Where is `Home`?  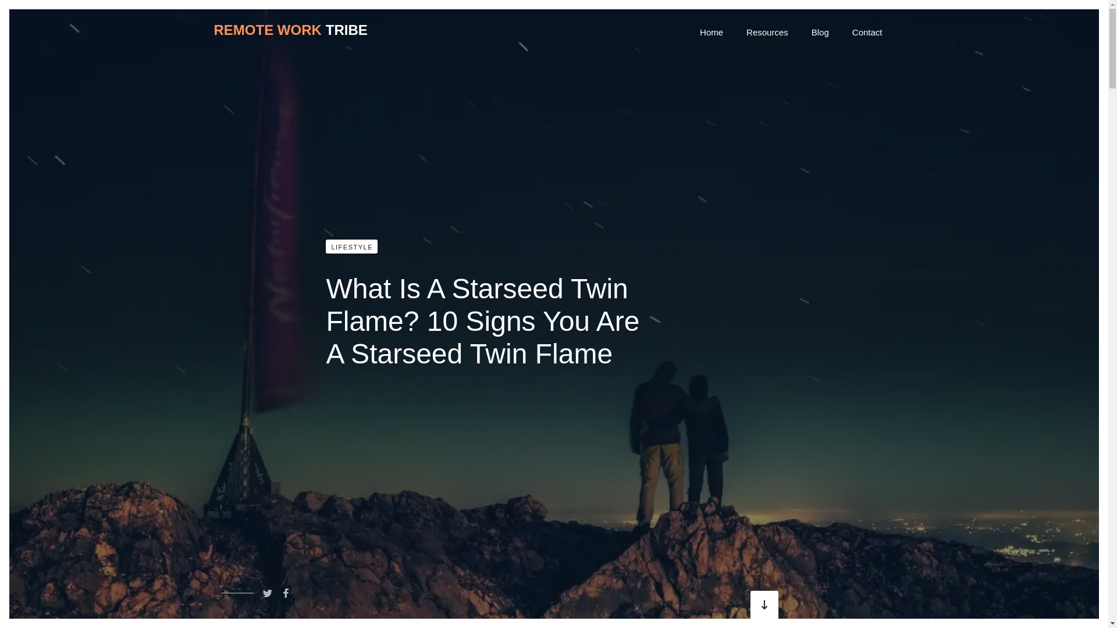
Home is located at coordinates (711, 32).